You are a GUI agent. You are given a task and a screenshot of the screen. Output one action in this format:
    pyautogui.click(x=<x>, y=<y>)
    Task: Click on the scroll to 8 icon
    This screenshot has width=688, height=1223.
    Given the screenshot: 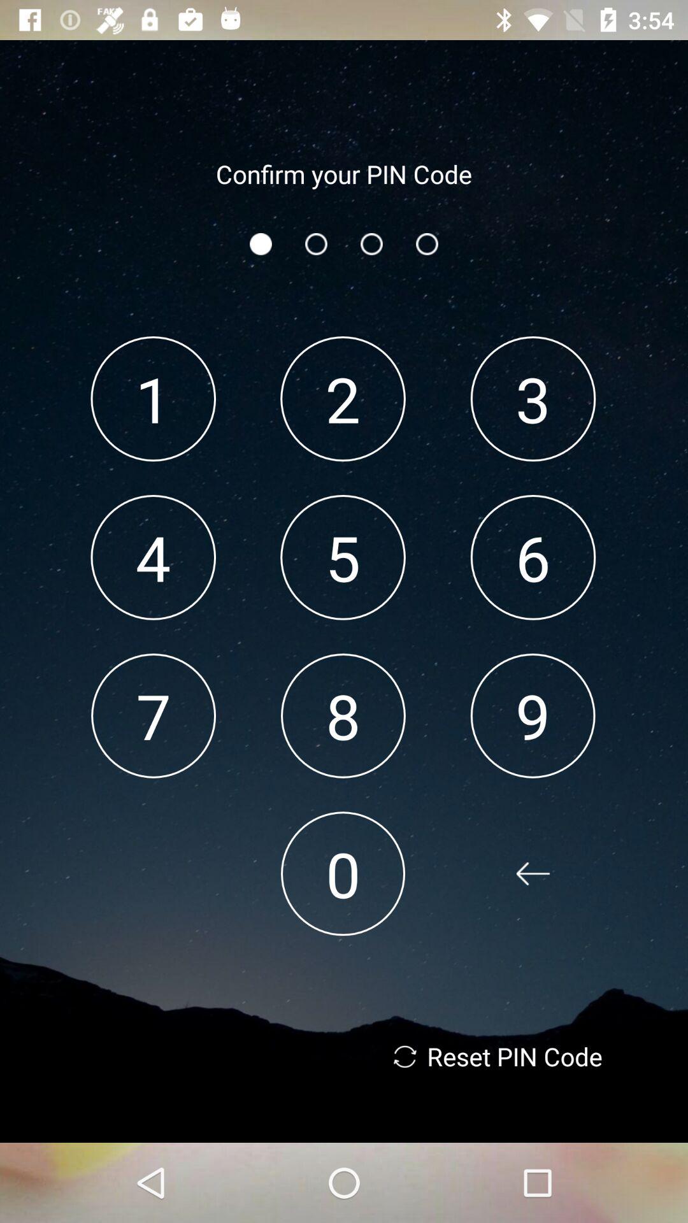 What is the action you would take?
    pyautogui.click(x=343, y=716)
    